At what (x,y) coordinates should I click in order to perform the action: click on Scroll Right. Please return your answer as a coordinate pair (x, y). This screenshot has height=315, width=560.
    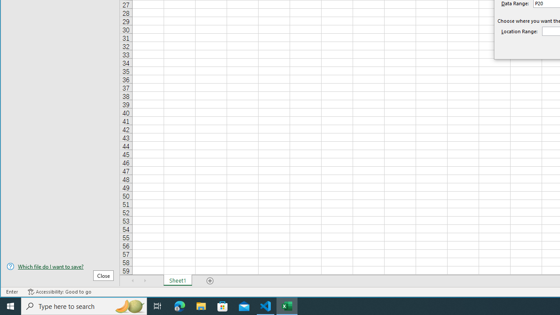
    Looking at the image, I should click on (145, 280).